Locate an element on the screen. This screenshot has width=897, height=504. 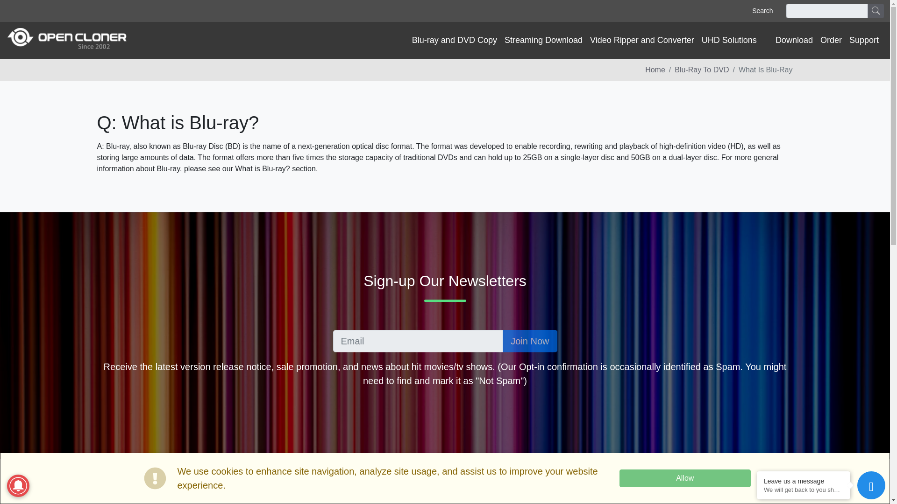
Leave us a message is located at coordinates (804, 481).